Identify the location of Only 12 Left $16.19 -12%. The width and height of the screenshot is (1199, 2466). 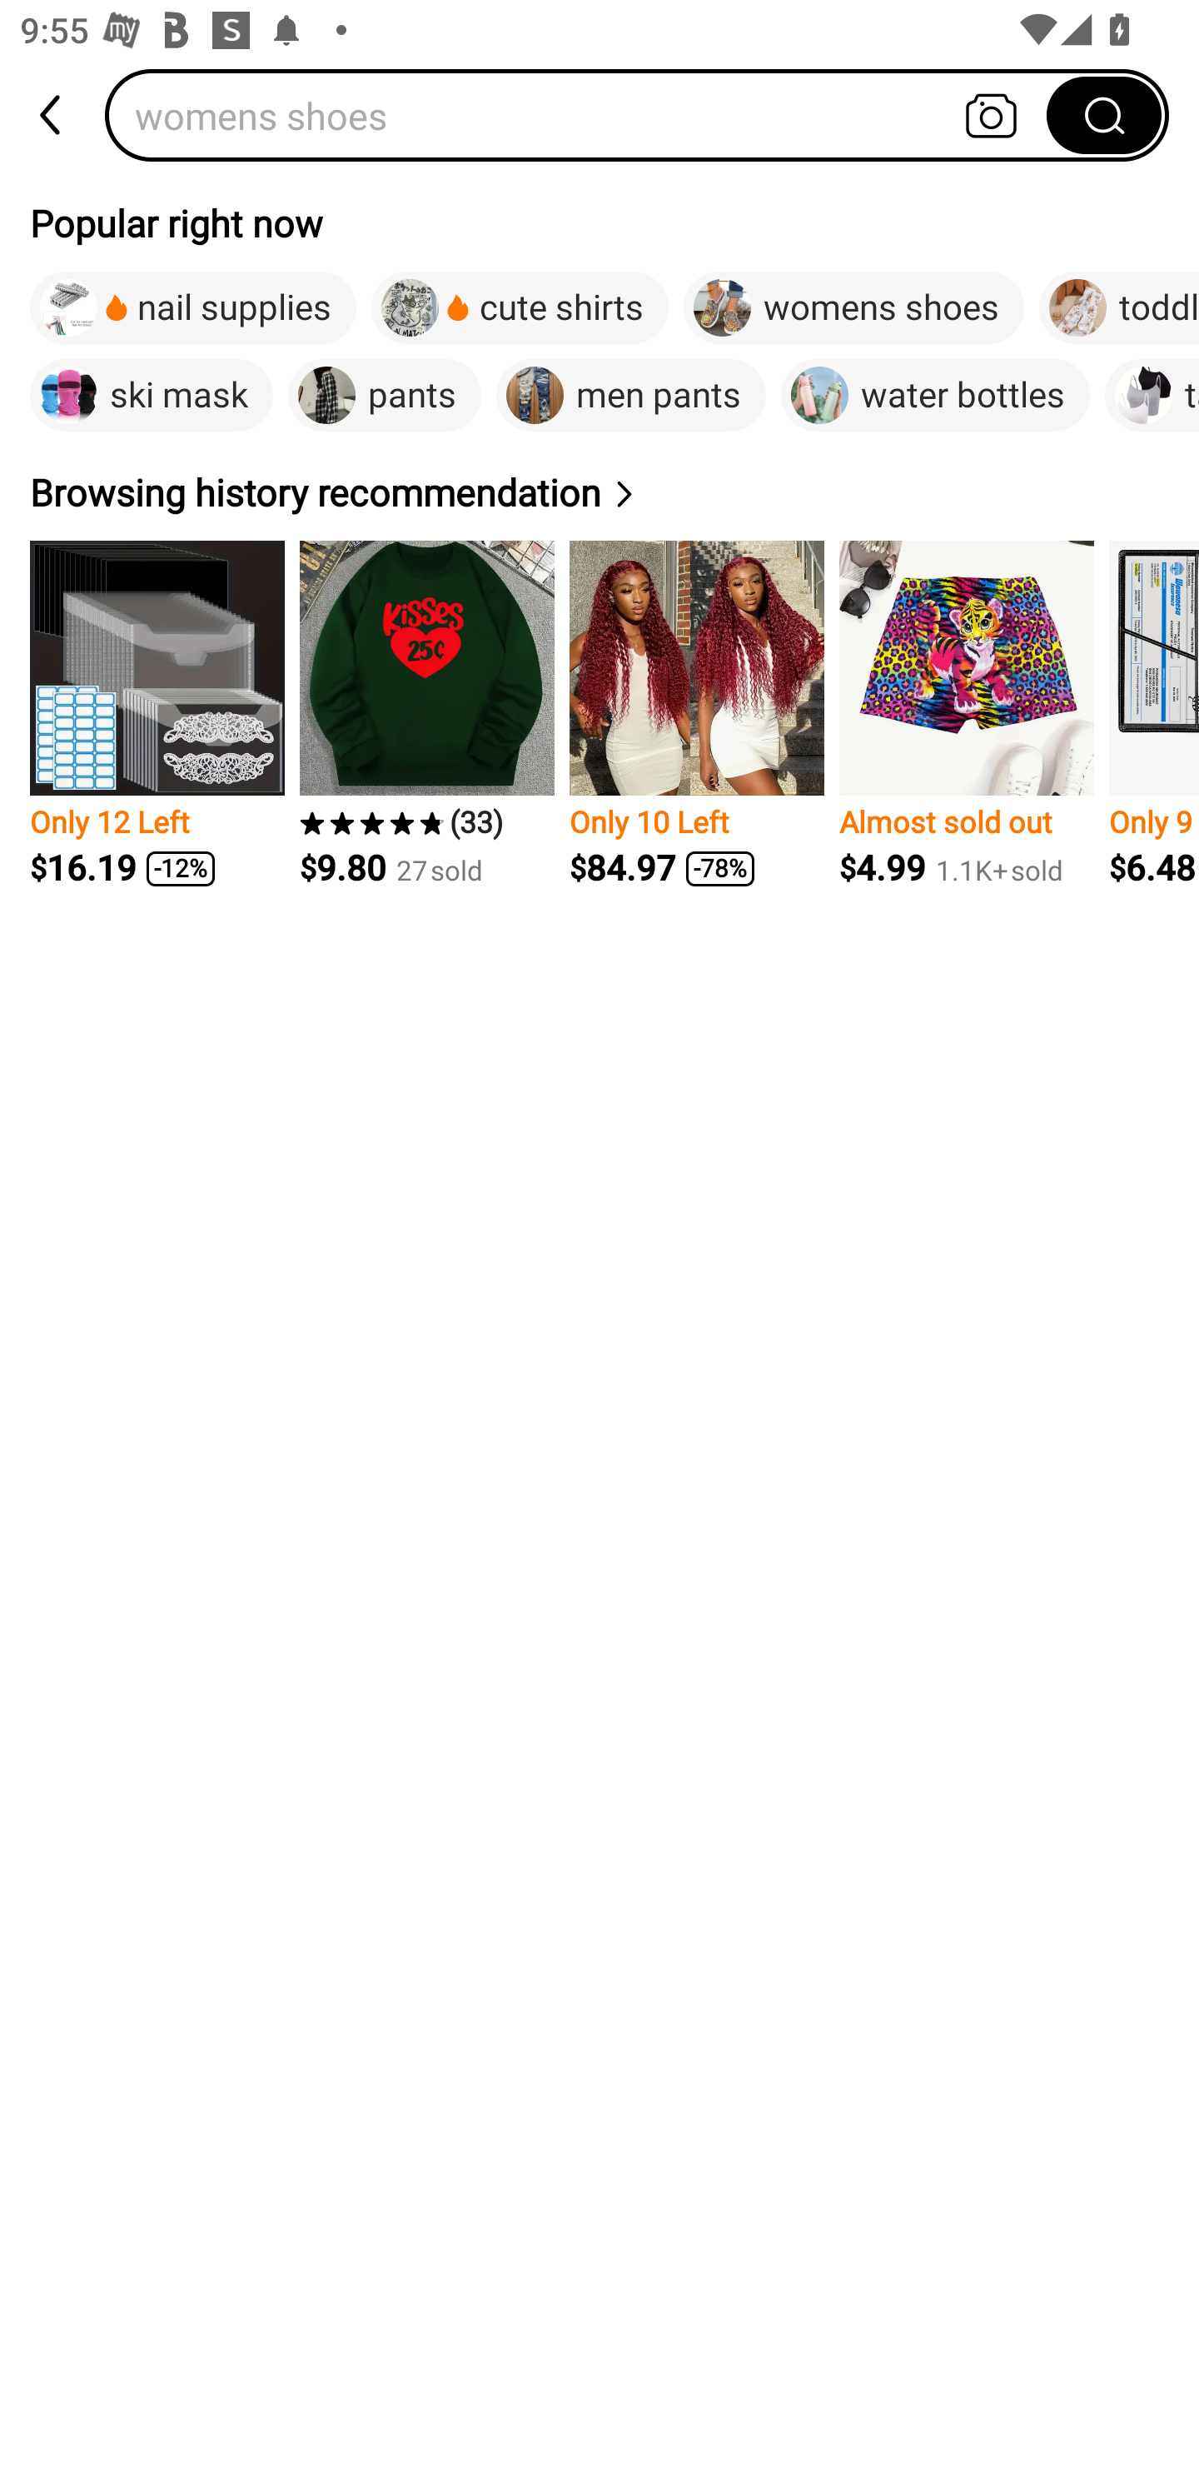
(157, 713).